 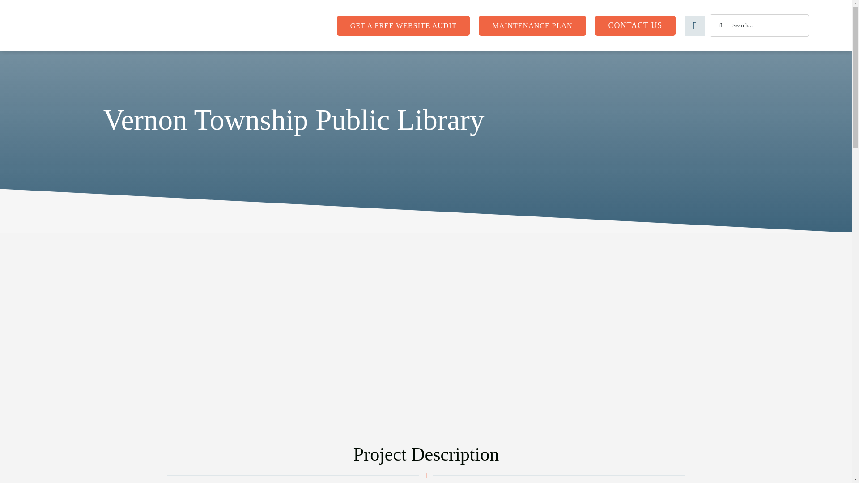 What do you see at coordinates (244, 383) in the screenshot?
I see `Contact Us` at bounding box center [244, 383].